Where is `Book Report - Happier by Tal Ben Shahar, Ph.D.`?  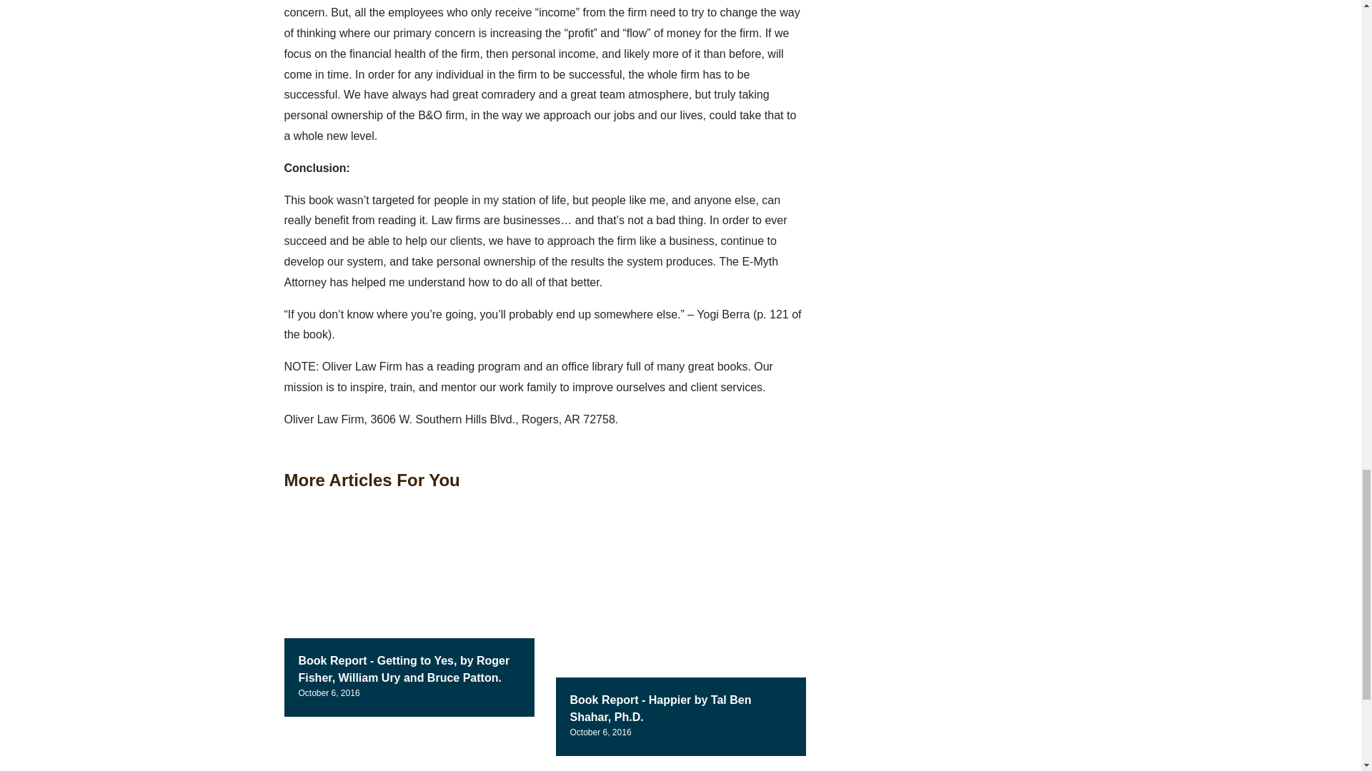
Book Report - Happier by Tal Ben Shahar, Ph.D. is located at coordinates (661, 708).